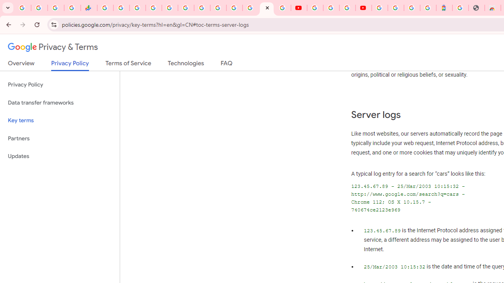 Image resolution: width=504 pixels, height=283 pixels. Describe the element at coordinates (298, 8) in the screenshot. I see `YouTube` at that location.